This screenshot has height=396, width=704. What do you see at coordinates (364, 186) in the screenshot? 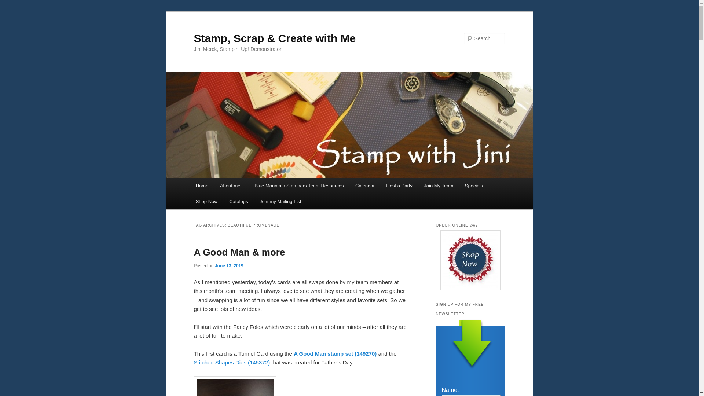
I see `Calendar` at bounding box center [364, 186].